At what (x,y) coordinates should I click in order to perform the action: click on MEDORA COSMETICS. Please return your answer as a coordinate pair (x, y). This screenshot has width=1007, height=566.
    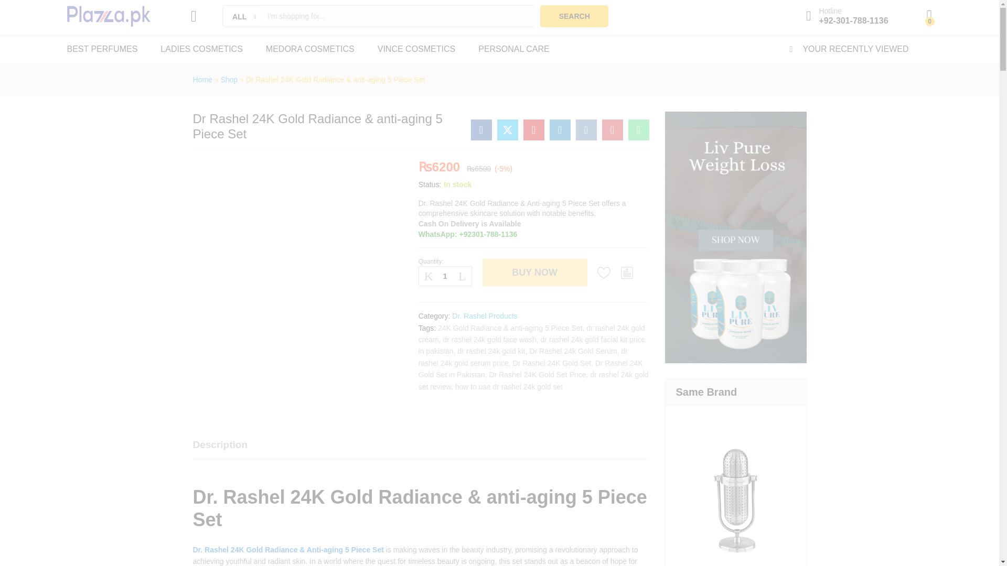
    Looking at the image, I should click on (309, 49).